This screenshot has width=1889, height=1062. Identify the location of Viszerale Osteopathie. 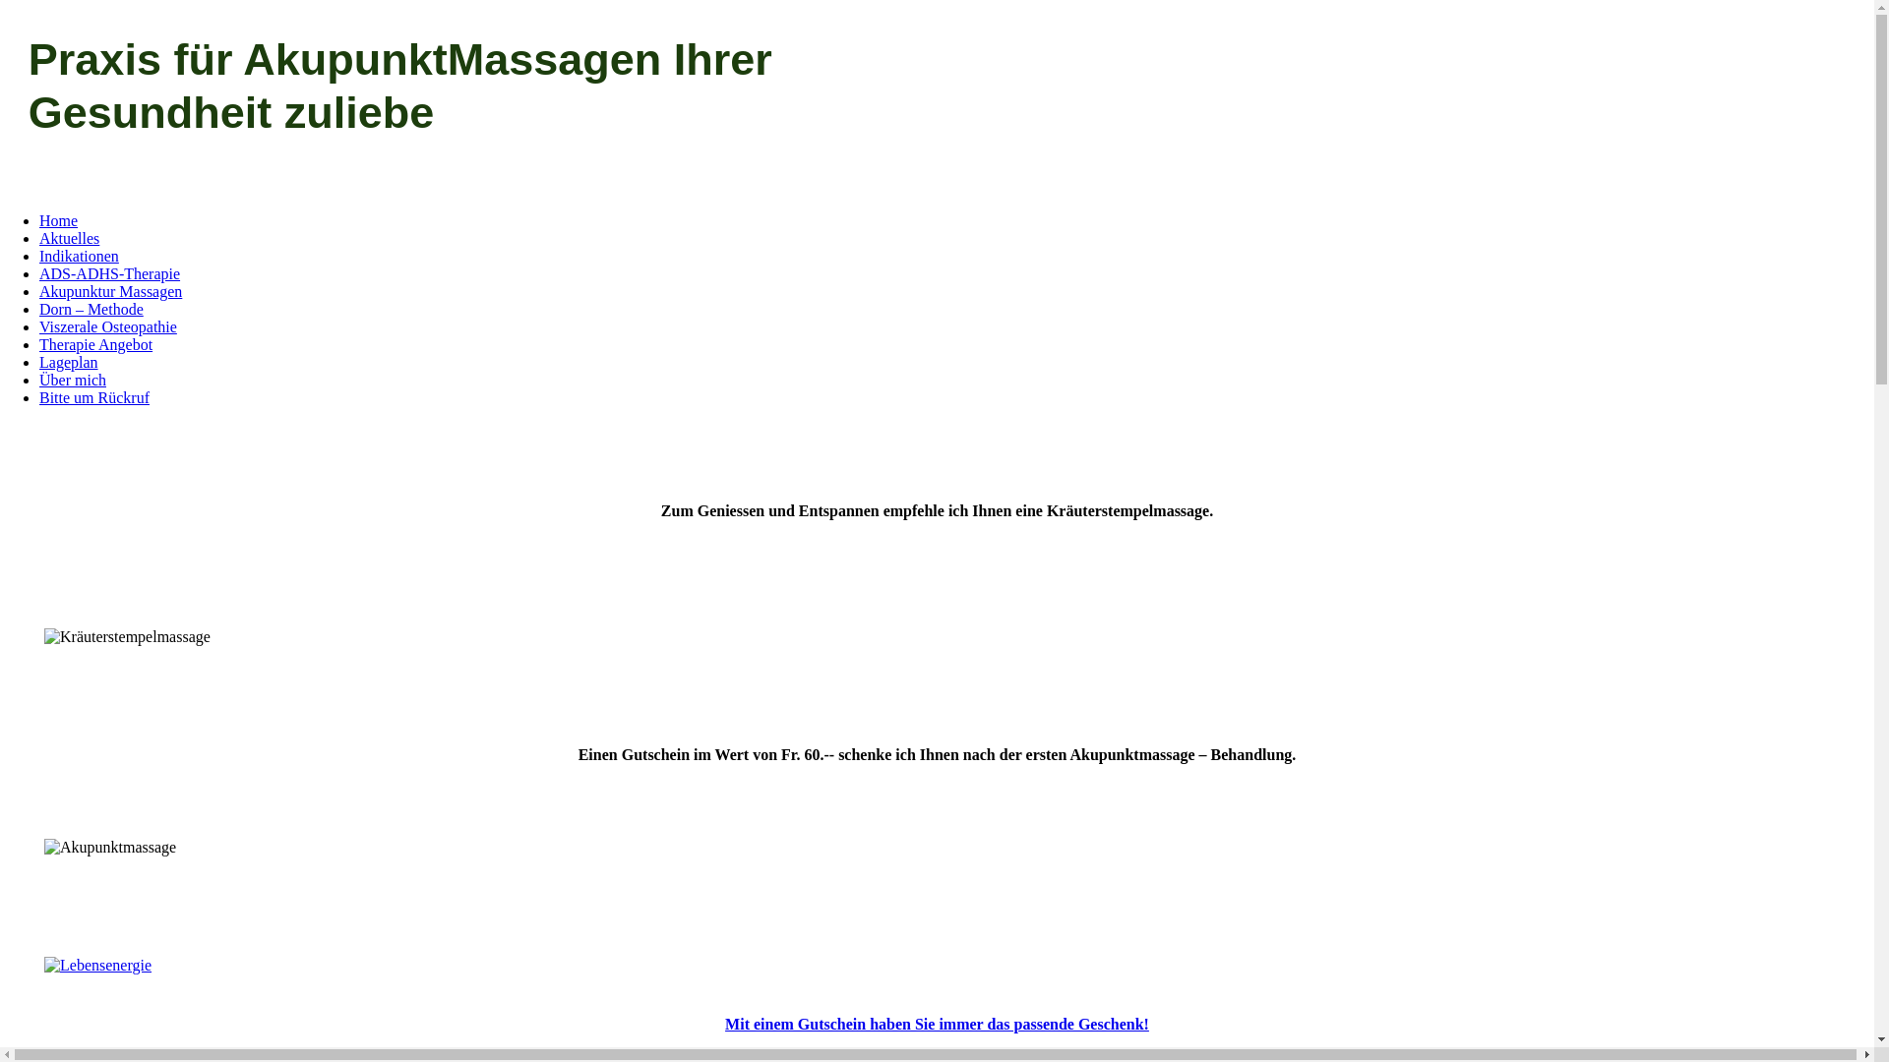
(108, 326).